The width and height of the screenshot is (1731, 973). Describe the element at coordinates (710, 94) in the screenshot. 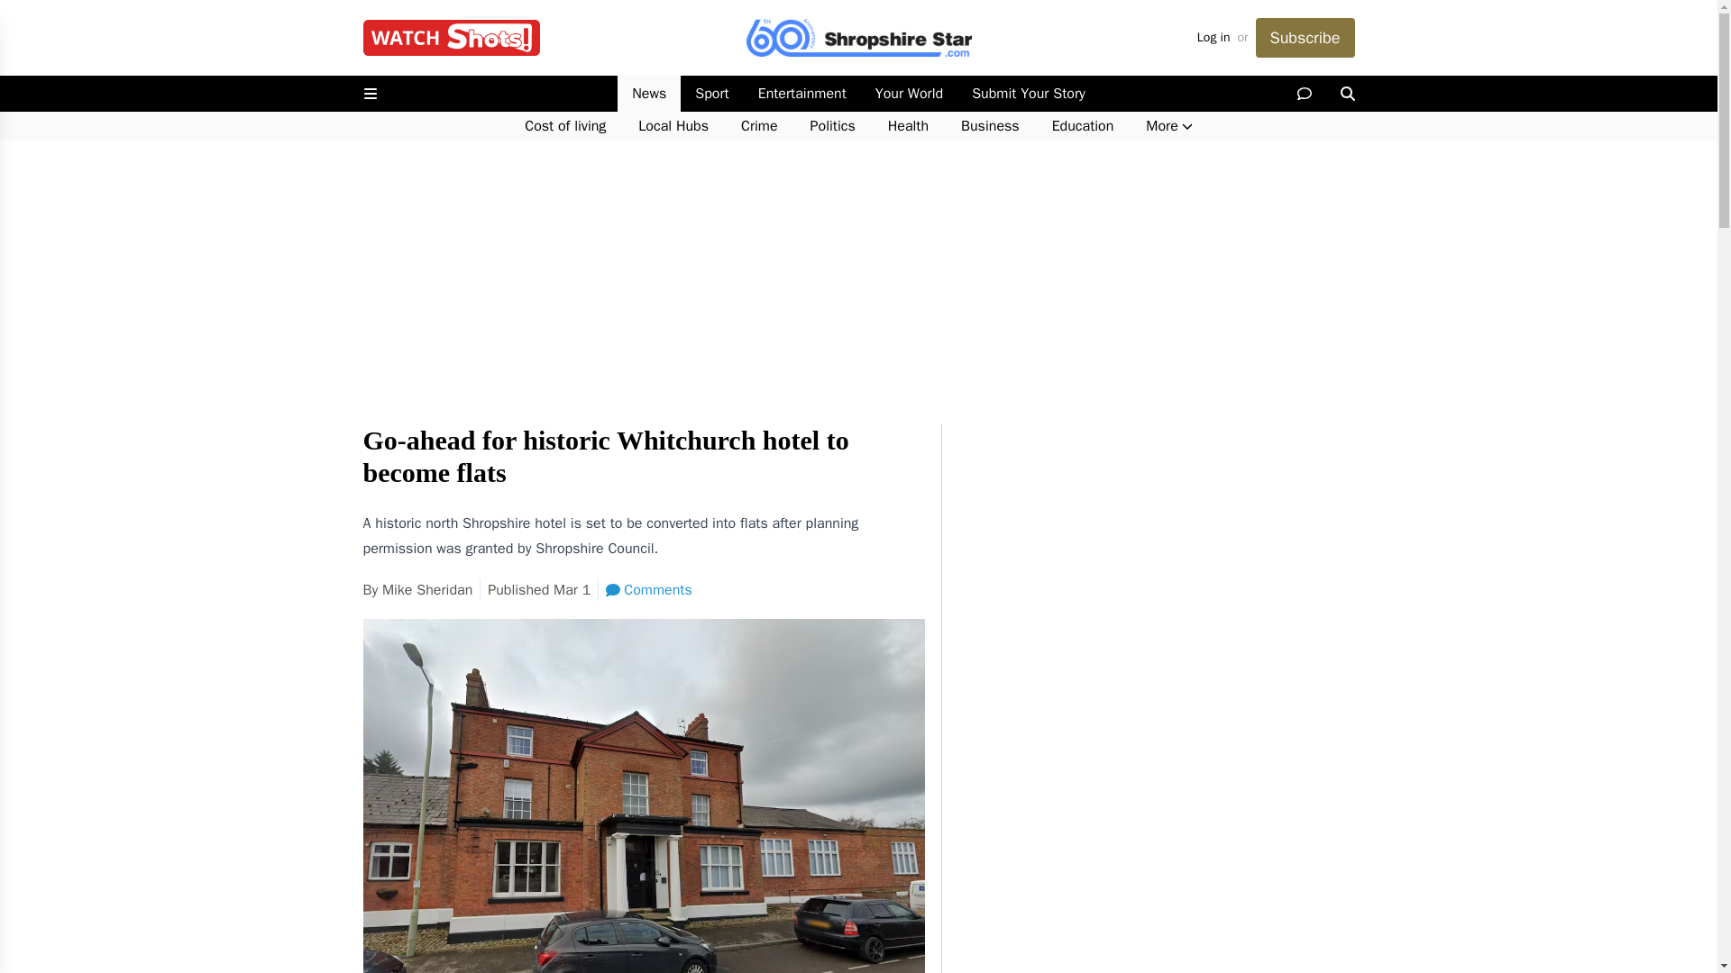

I see `Sport` at that location.